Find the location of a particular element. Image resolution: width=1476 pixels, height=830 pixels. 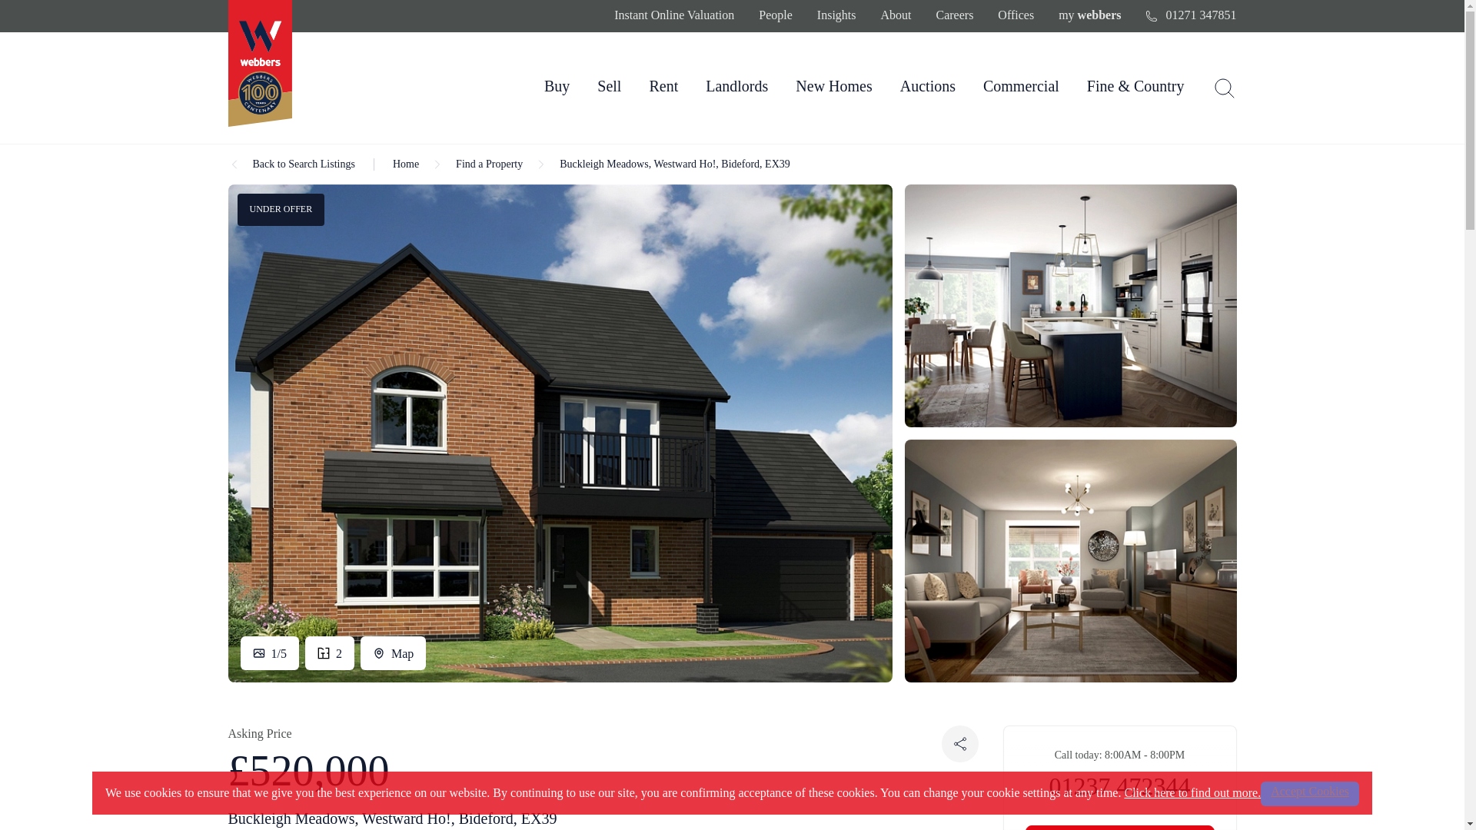

Commercial is located at coordinates (1021, 86).